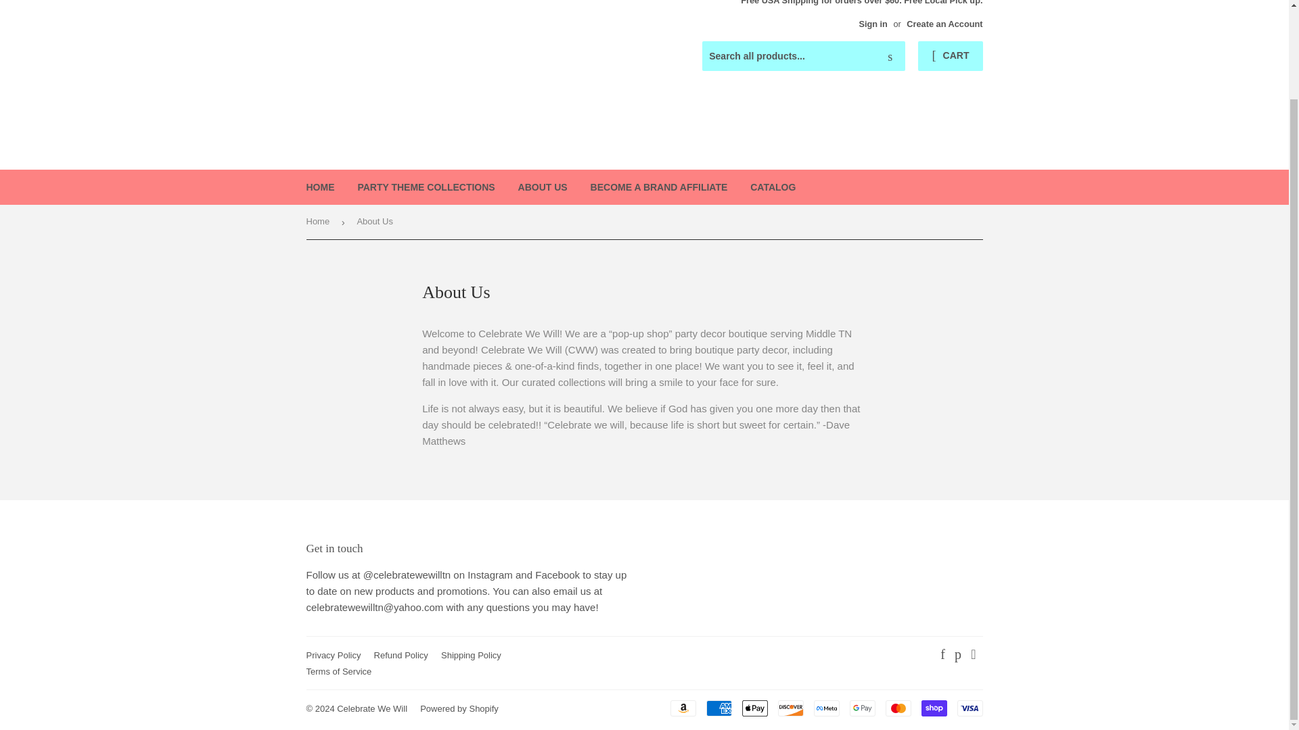 The height and width of the screenshot is (730, 1299). I want to click on Shipping Policy, so click(471, 656).